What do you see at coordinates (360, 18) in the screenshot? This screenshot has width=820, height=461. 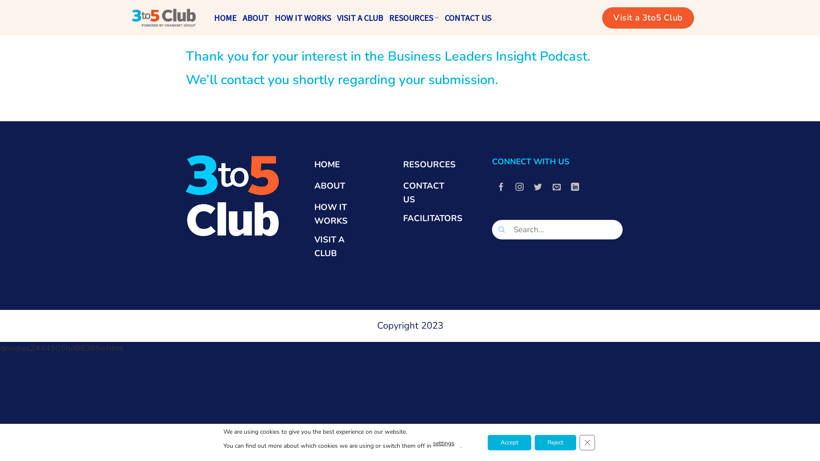 I see `VISIT A CLUB` at bounding box center [360, 18].